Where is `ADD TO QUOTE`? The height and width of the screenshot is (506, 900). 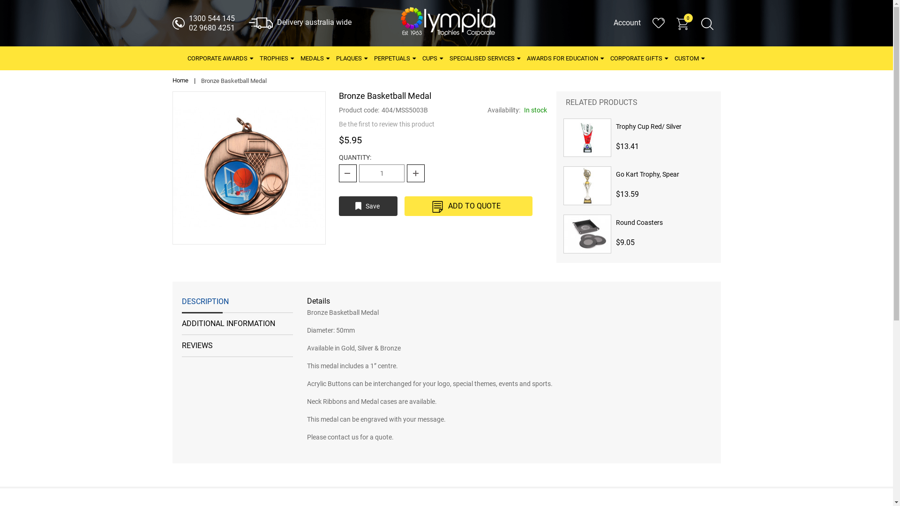
ADD TO QUOTE is located at coordinates (469, 206).